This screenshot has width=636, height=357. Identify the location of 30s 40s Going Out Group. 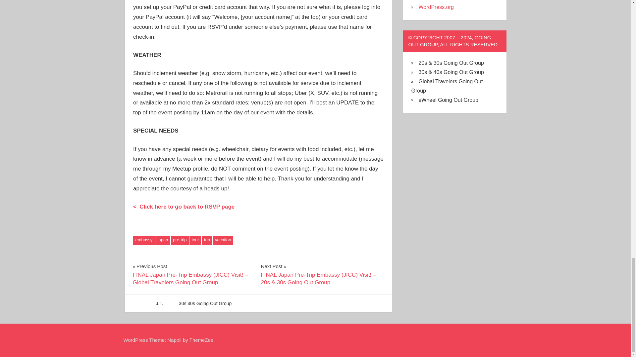
(205, 303).